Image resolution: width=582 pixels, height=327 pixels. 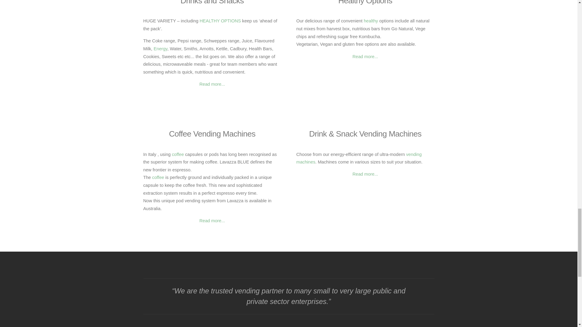 I want to click on HEALTHY OPTIONS, so click(x=220, y=21).